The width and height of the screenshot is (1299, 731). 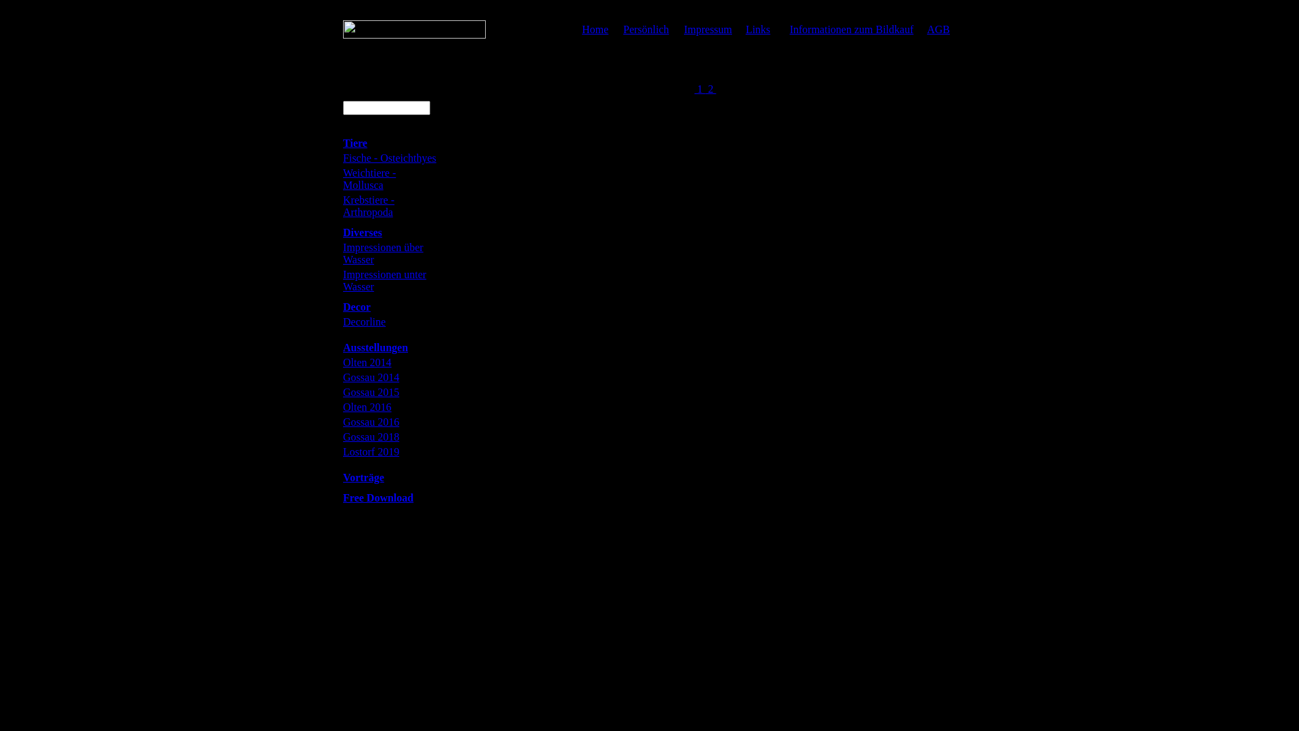 I want to click on Vorschau, so click(x=570, y=240).